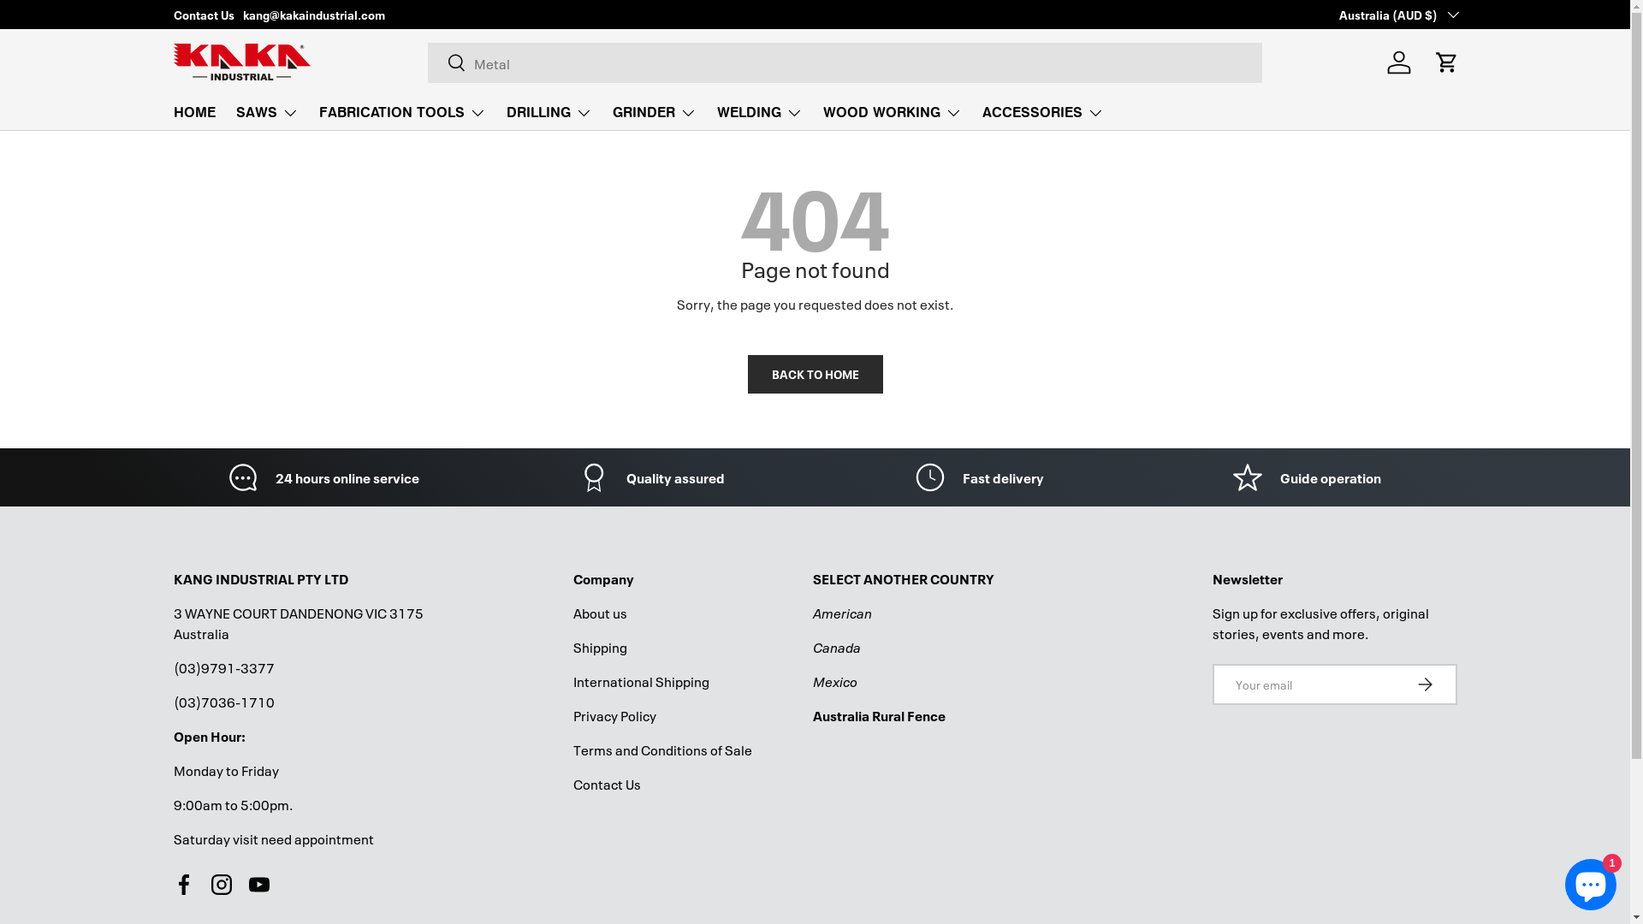 The image size is (1643, 924). Describe the element at coordinates (601, 647) in the screenshot. I see `Shipping` at that location.